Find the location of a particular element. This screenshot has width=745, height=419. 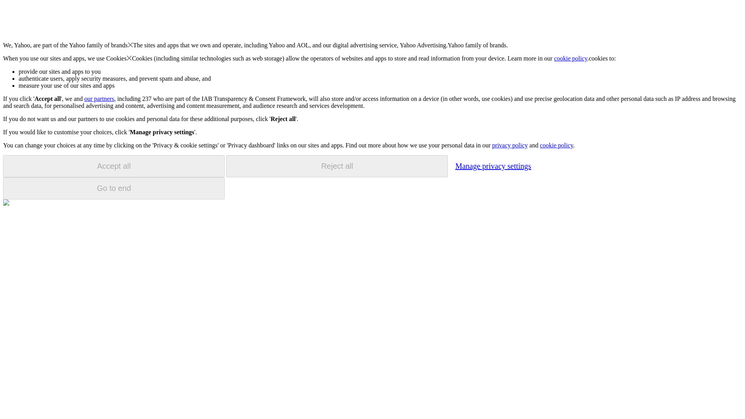

Go to end is located at coordinates (114, 188).